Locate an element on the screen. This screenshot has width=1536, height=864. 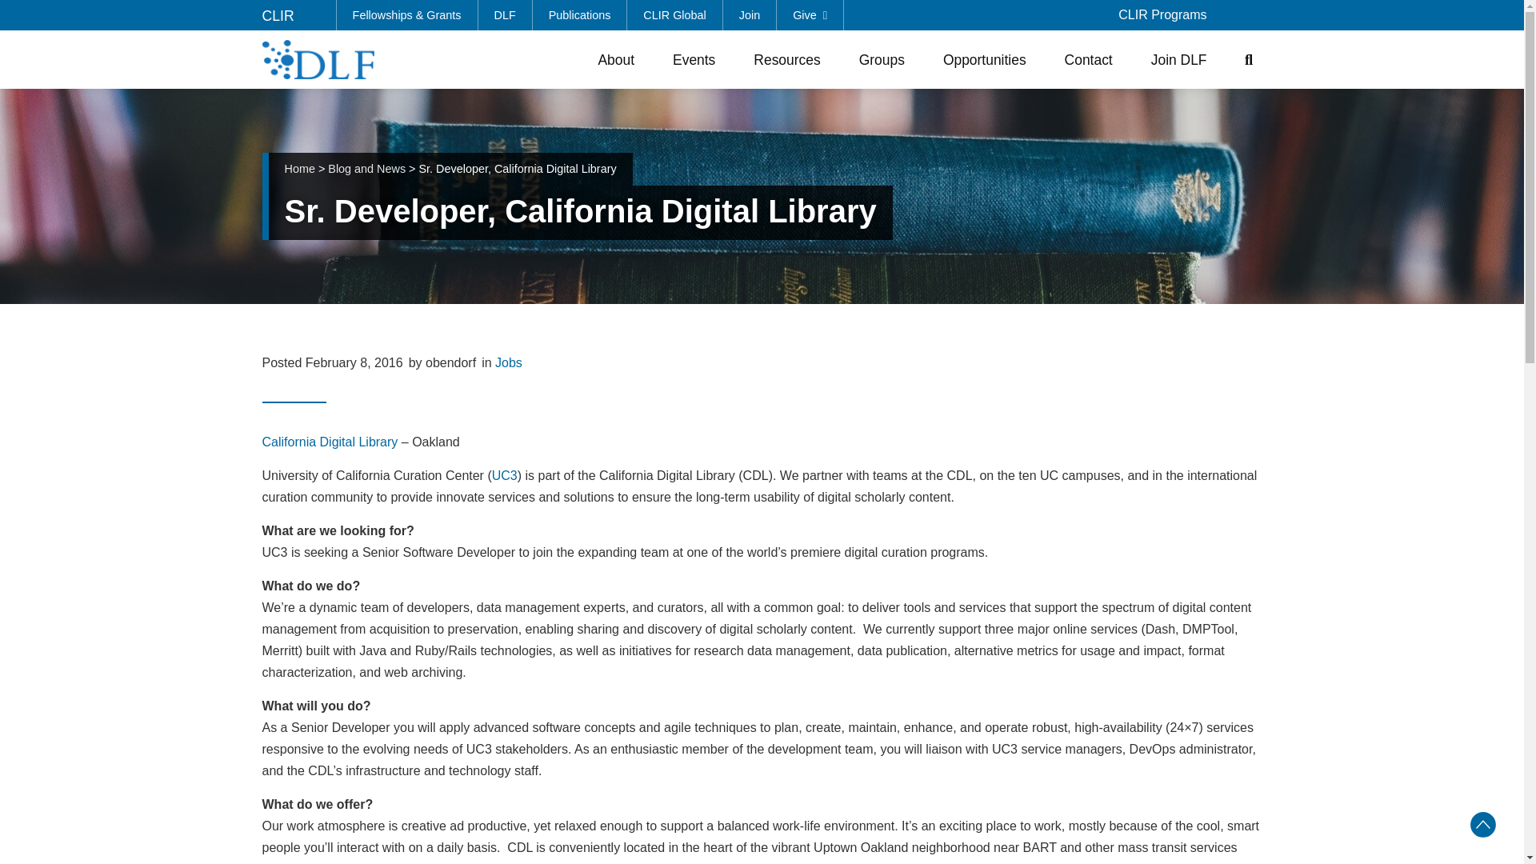
Give is located at coordinates (810, 14).